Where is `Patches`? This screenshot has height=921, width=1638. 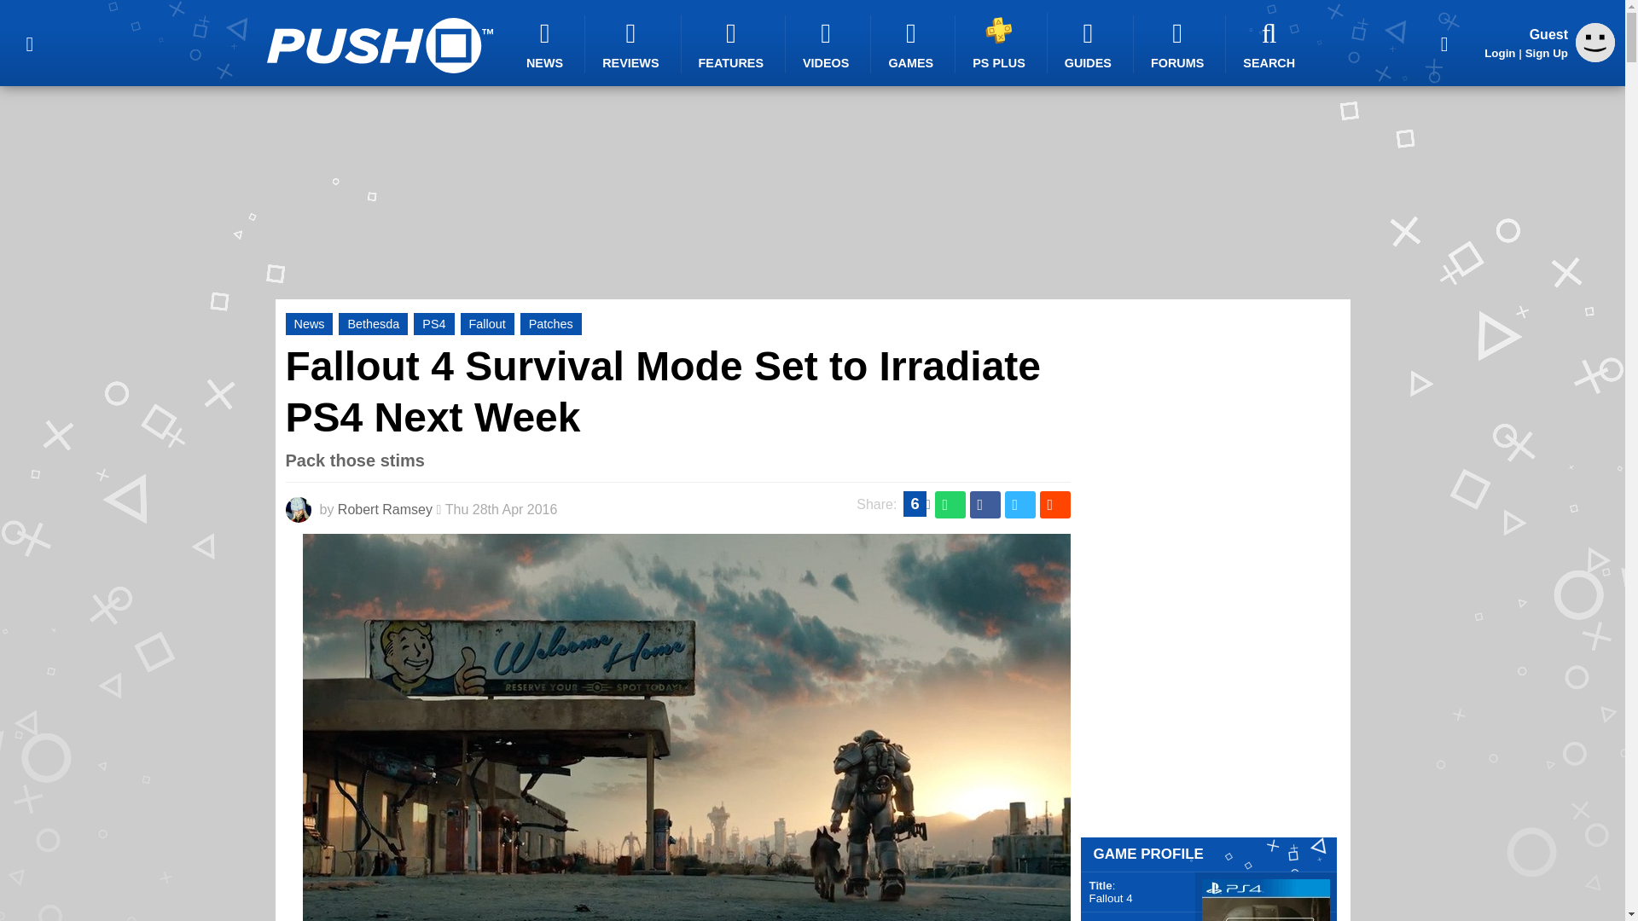 Patches is located at coordinates (551, 324).